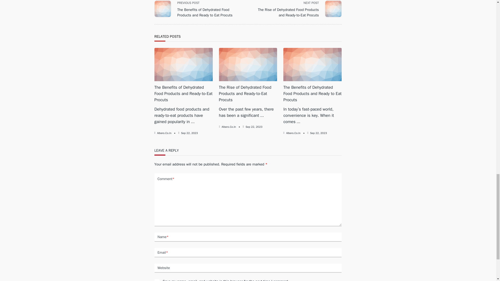  What do you see at coordinates (157, 280) in the screenshot?
I see `yes` at bounding box center [157, 280].